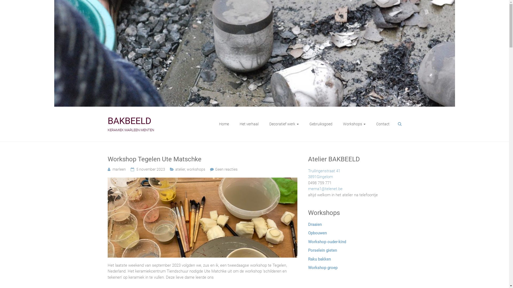  Describe the element at coordinates (324, 174) in the screenshot. I see `Truilingenstraat 41
3891Gingelom` at that location.